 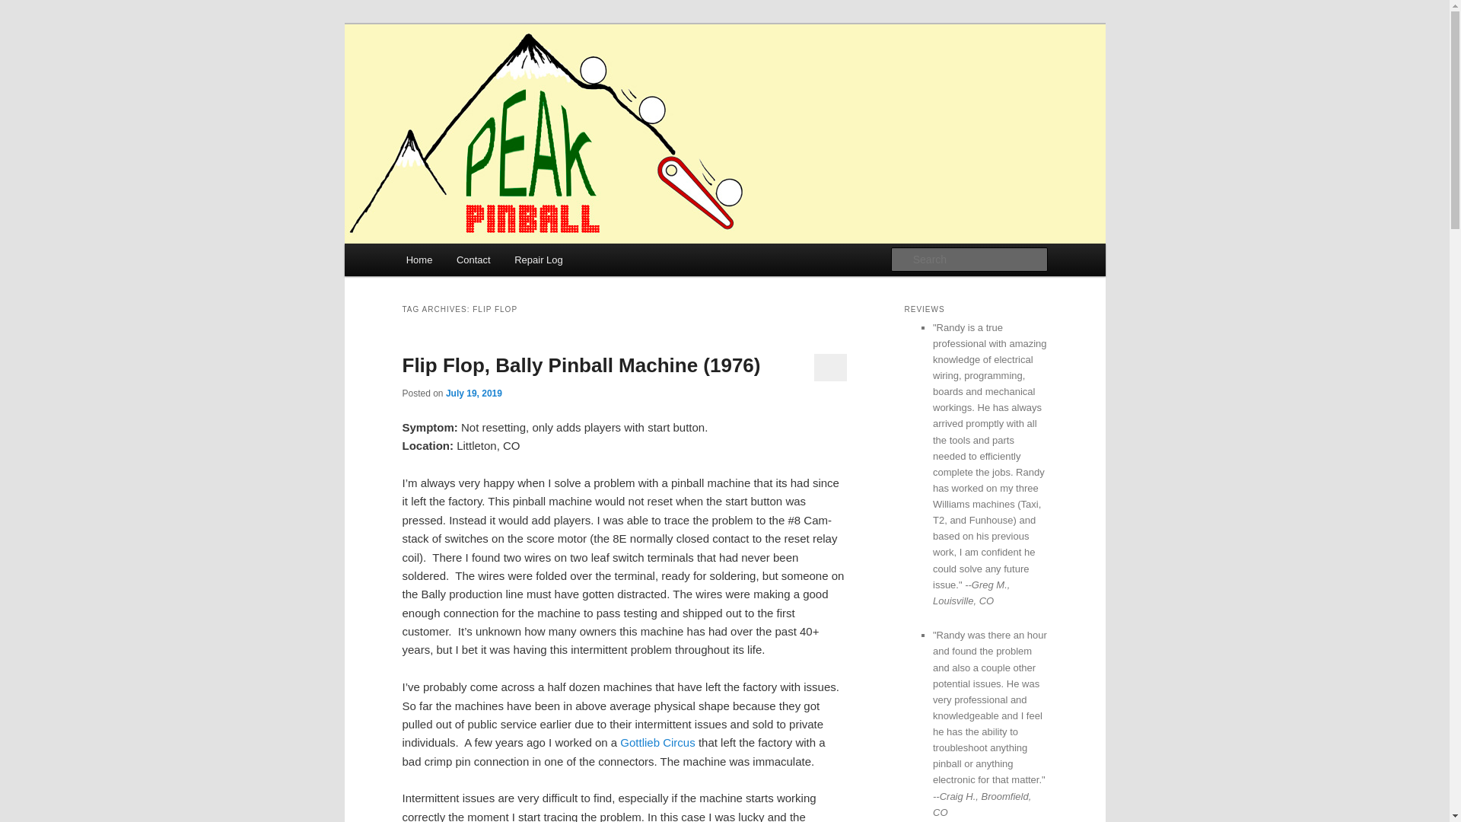 I want to click on Gottlieb Circus, so click(x=657, y=741).